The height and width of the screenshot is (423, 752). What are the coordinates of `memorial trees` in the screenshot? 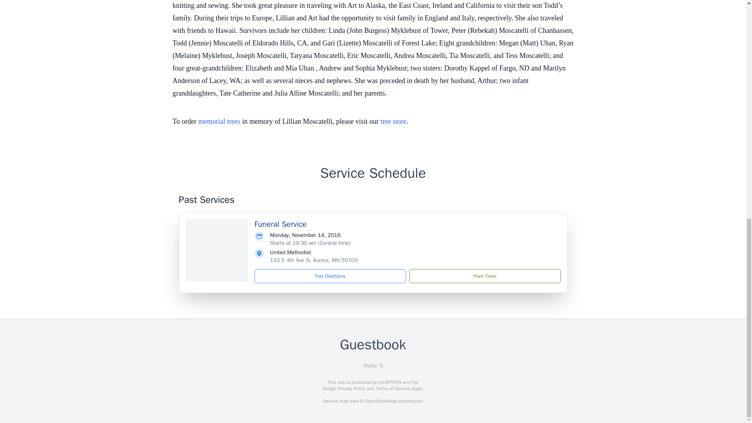 It's located at (219, 121).